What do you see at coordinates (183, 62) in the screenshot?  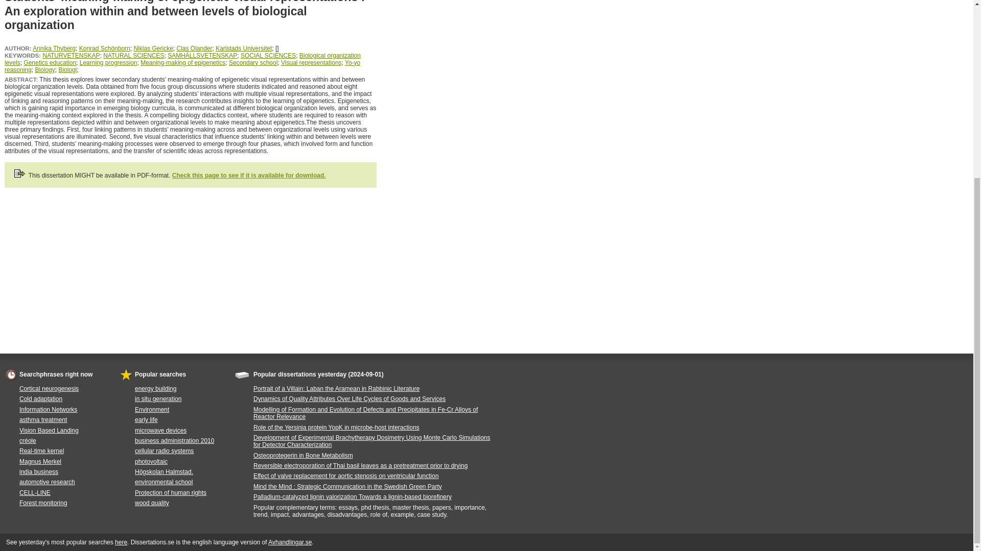 I see `Meaning-making of epigenetics` at bounding box center [183, 62].